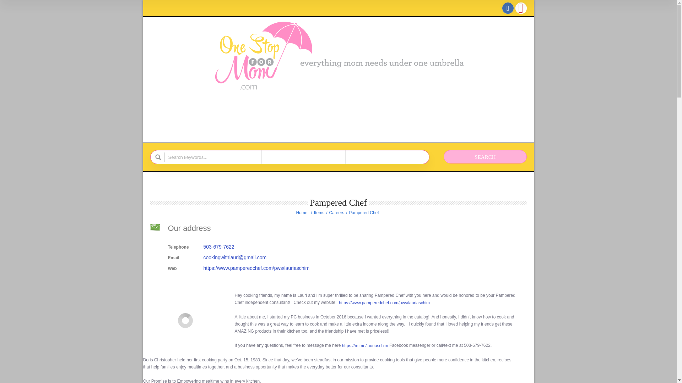 The height and width of the screenshot is (383, 682). Describe the element at coordinates (338, 56) in the screenshot. I see `OneStopforMom` at that location.